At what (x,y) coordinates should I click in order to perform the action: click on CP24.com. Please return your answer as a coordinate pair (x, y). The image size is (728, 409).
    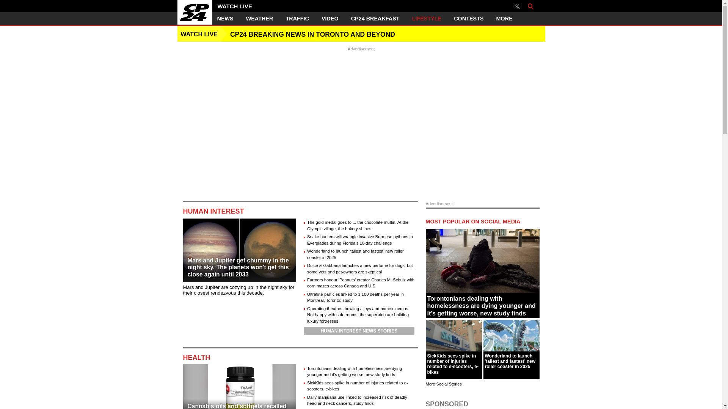
    Looking at the image, I should click on (195, 12).